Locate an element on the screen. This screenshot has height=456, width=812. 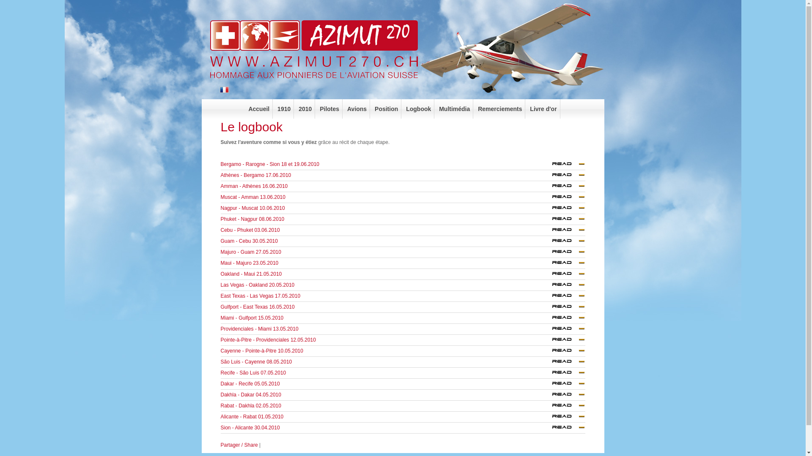
Avions is located at coordinates (357, 109).